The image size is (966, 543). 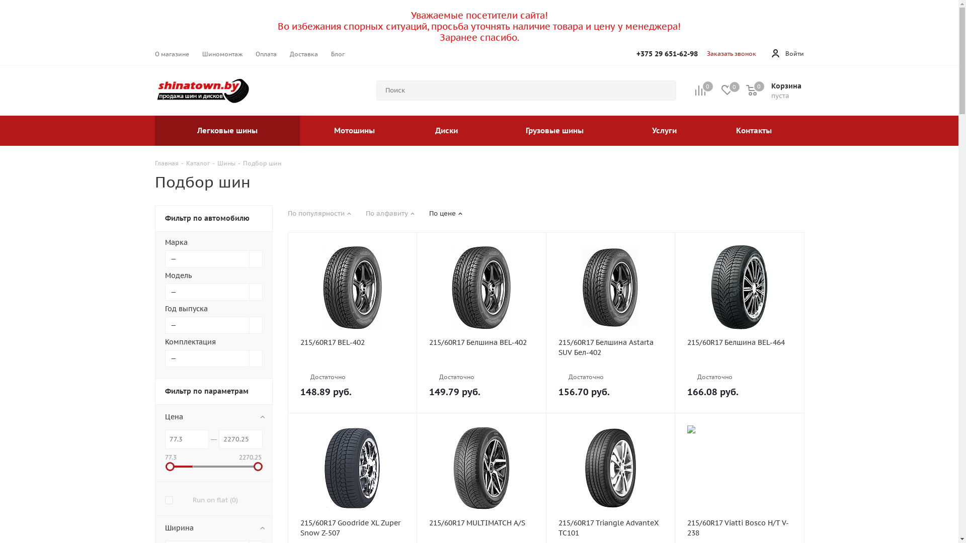 What do you see at coordinates (352, 342) in the screenshot?
I see `215/60R17 BEL-402` at bounding box center [352, 342].